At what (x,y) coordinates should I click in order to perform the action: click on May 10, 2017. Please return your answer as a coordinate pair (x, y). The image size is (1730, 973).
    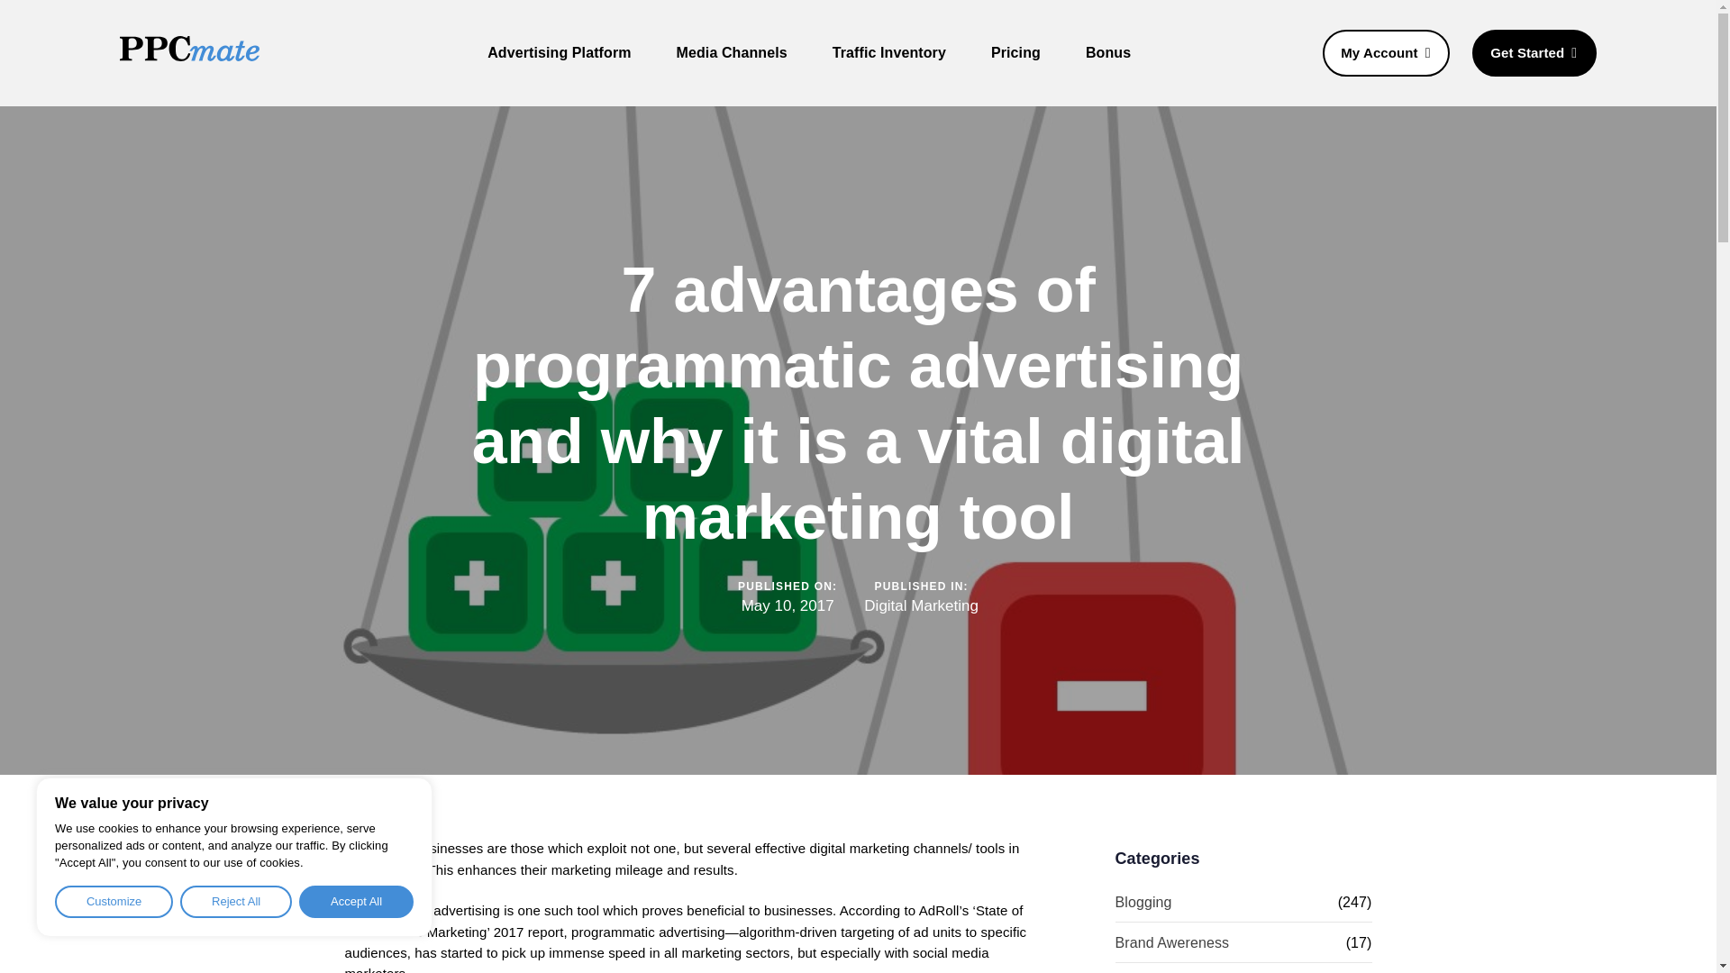
    Looking at the image, I should click on (788, 605).